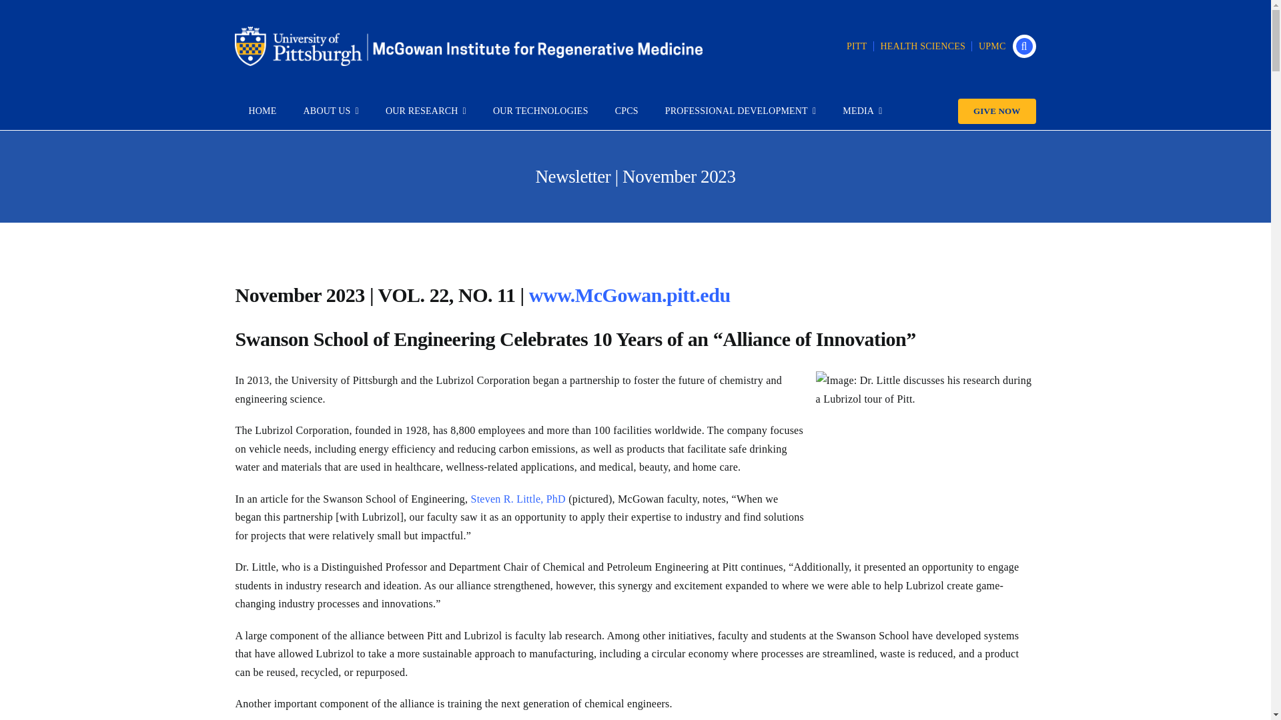 This screenshot has height=720, width=1281. I want to click on PROFESSIONAL DEVELOPMENT, so click(741, 111).